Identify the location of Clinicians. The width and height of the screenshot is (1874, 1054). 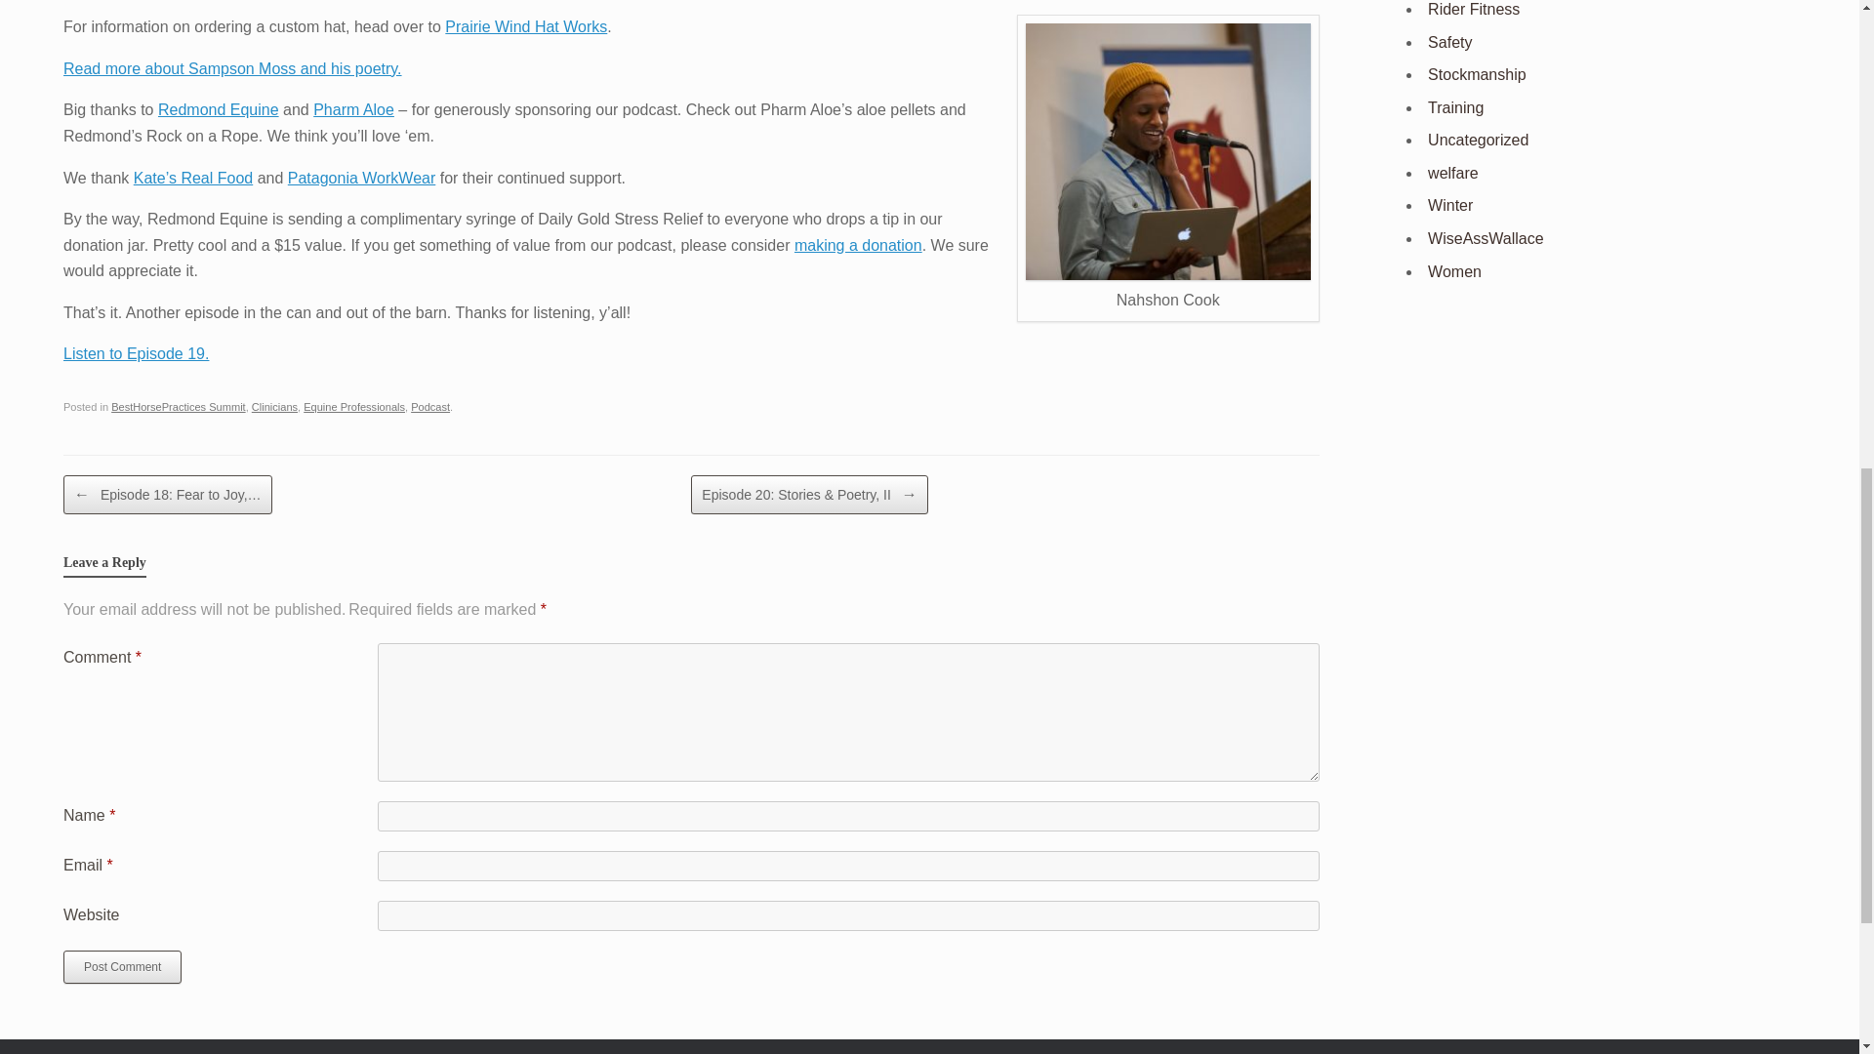
(274, 407).